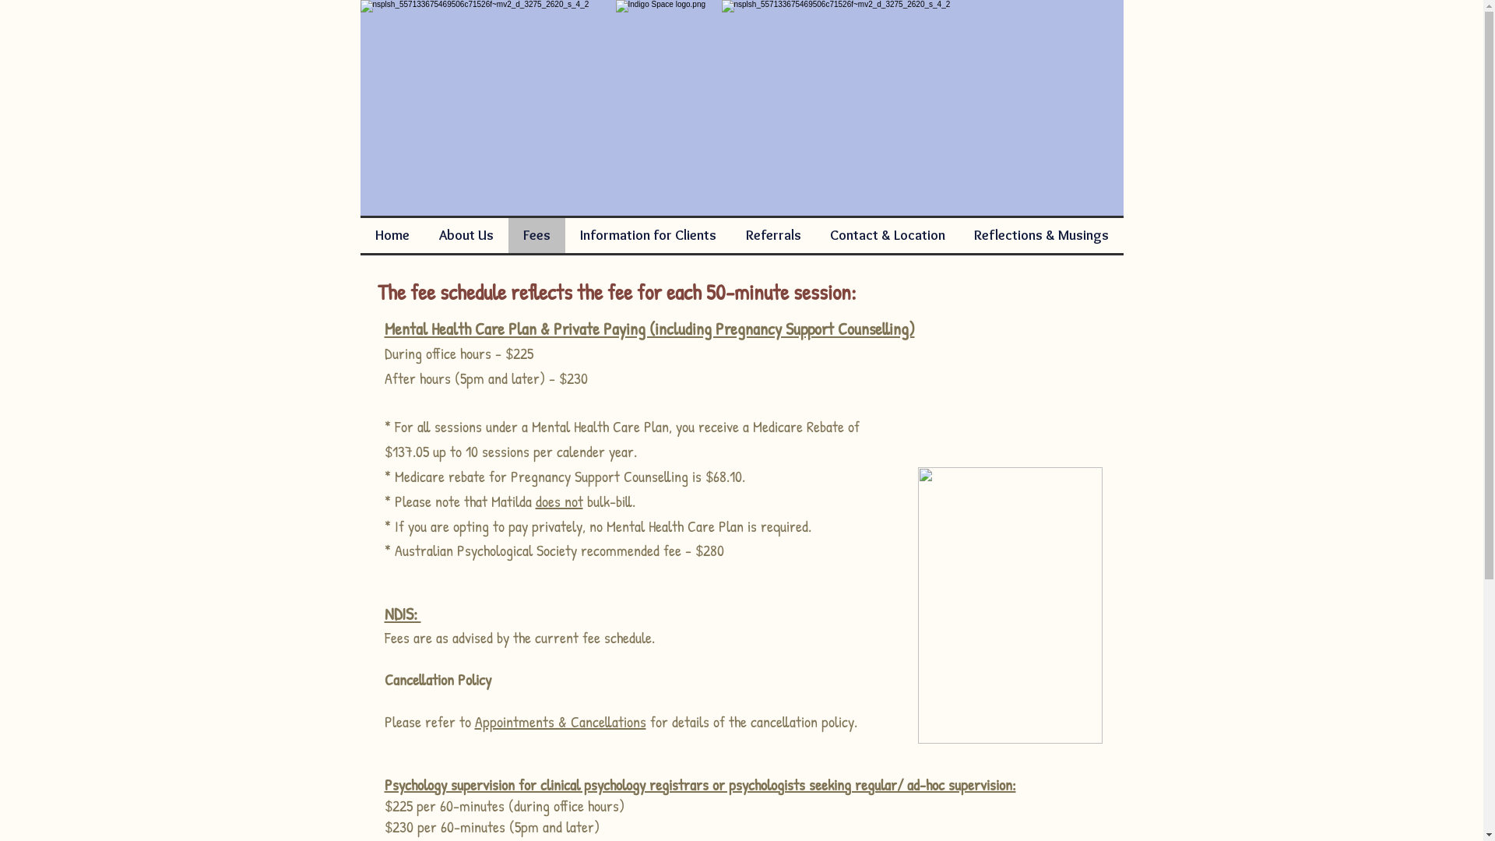 Image resolution: width=1495 pixels, height=841 pixels. What do you see at coordinates (888, 235) in the screenshot?
I see `Contact & Location` at bounding box center [888, 235].